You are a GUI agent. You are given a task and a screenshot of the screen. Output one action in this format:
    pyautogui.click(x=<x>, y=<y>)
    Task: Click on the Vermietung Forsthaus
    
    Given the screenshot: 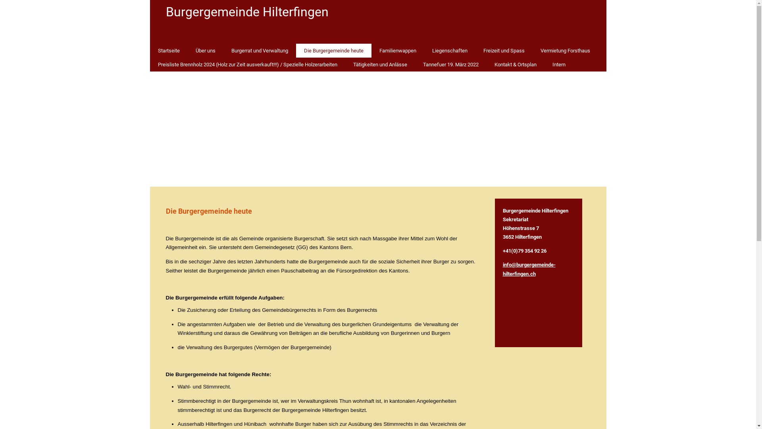 What is the action you would take?
    pyautogui.click(x=565, y=51)
    